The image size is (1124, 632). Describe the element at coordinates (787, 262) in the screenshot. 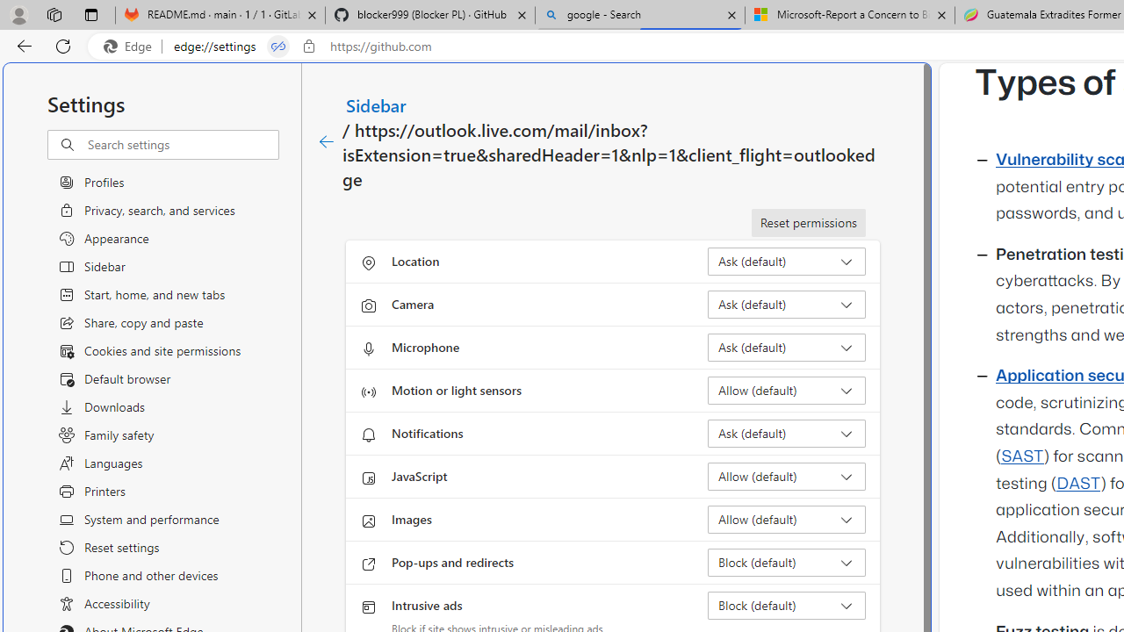

I see `Location Ask (default)` at that location.